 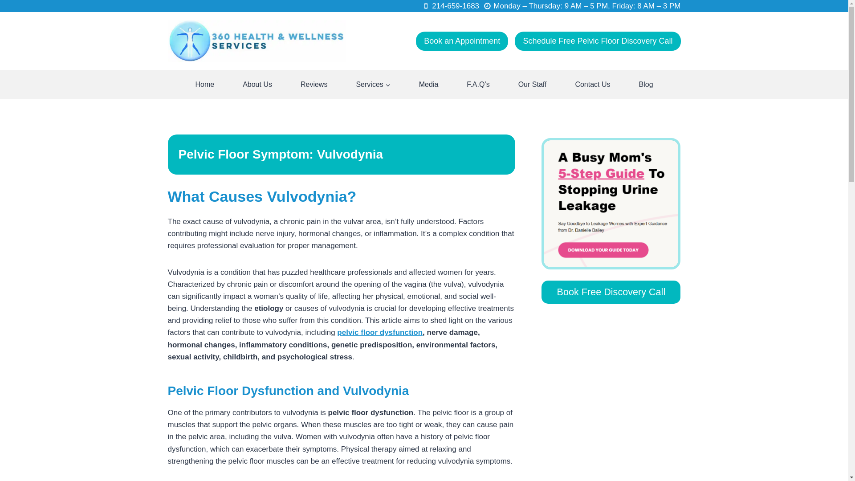 What do you see at coordinates (313, 84) in the screenshot?
I see `Reviews` at bounding box center [313, 84].